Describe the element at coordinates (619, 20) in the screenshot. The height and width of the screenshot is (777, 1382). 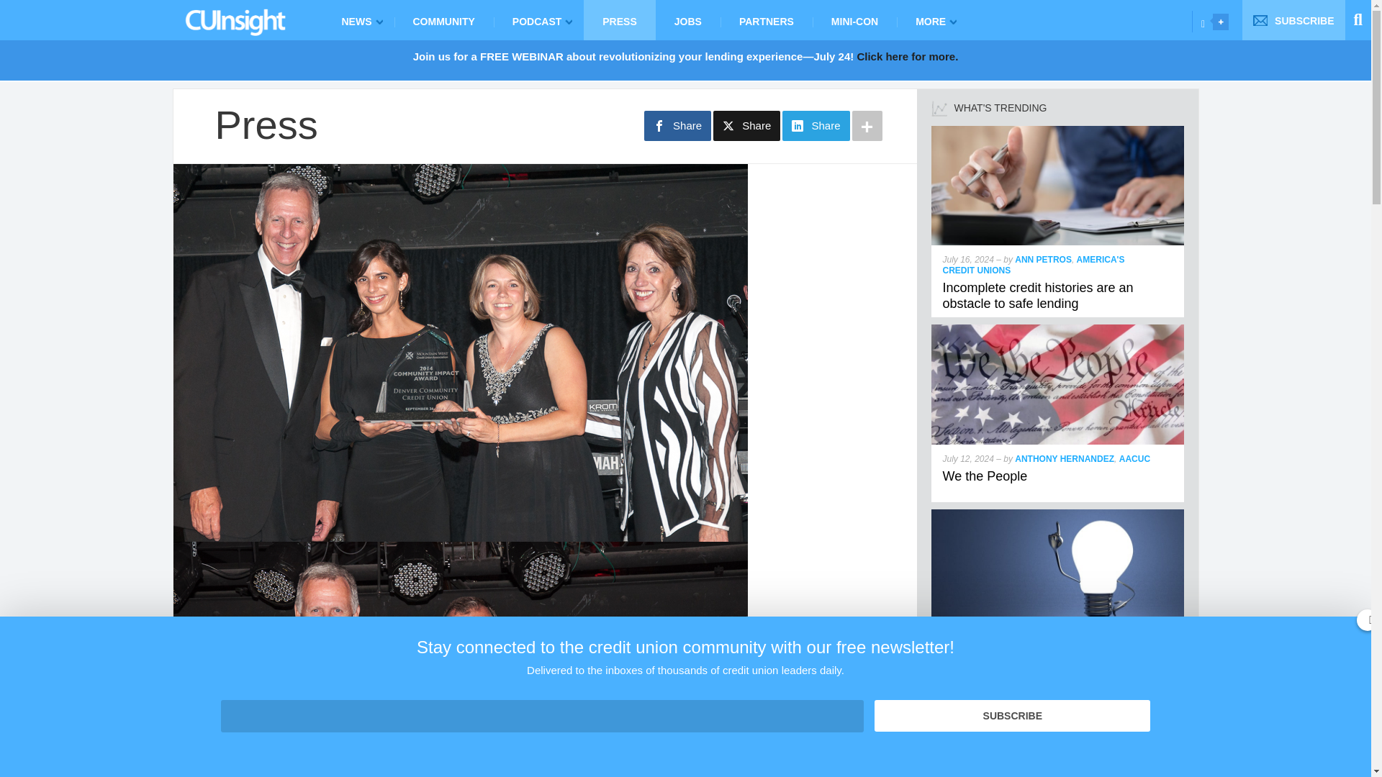
I see `PRESS` at that location.